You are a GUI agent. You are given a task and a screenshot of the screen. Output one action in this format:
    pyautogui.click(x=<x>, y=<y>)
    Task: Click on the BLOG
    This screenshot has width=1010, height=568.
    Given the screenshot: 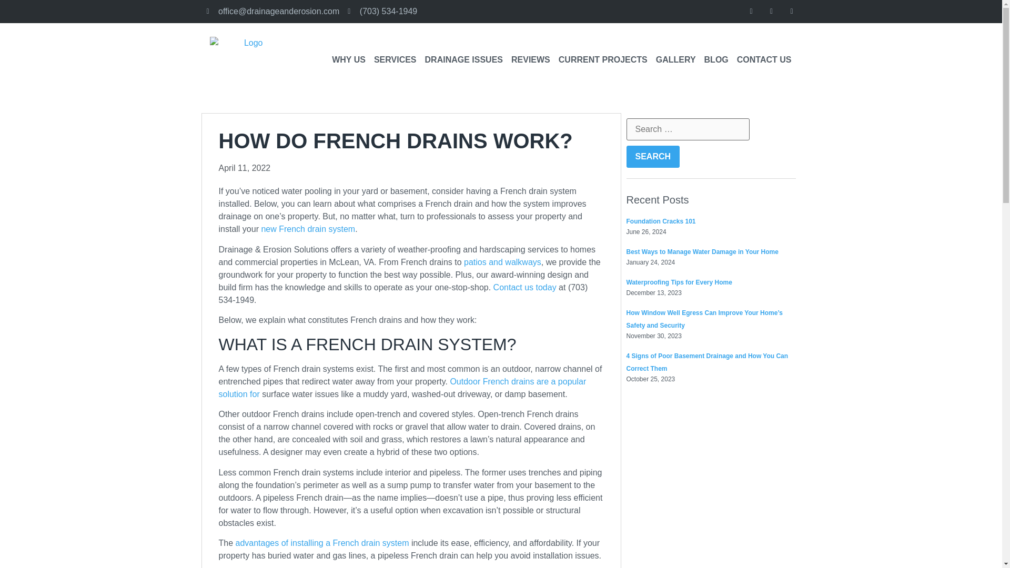 What is the action you would take?
    pyautogui.click(x=716, y=60)
    